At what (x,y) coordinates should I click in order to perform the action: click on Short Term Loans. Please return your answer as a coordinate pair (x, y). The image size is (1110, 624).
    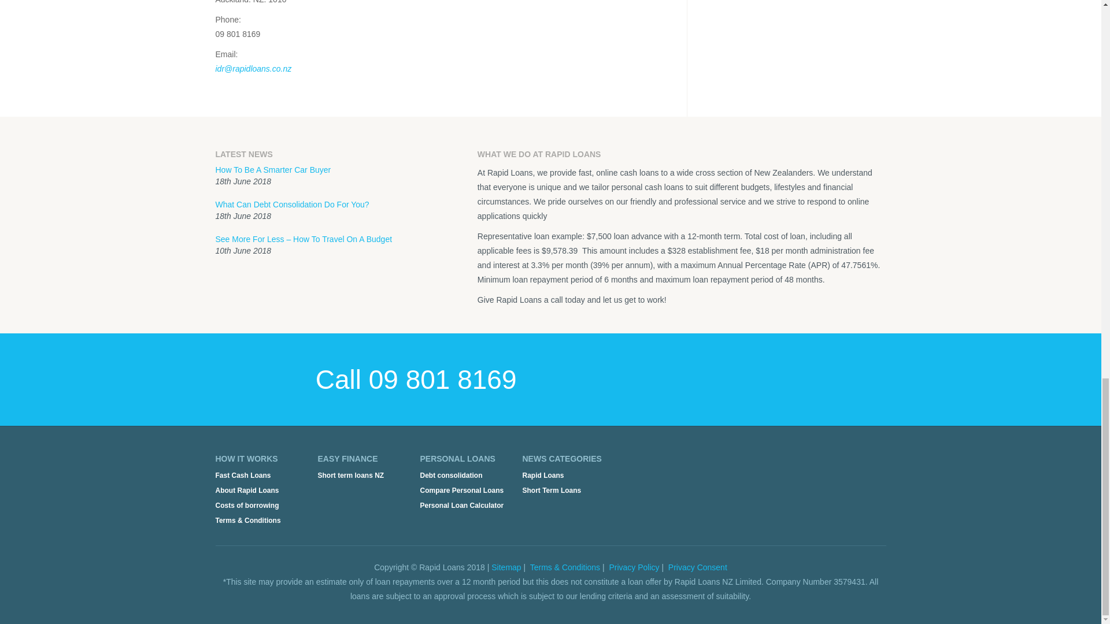
    Looking at the image, I should click on (552, 491).